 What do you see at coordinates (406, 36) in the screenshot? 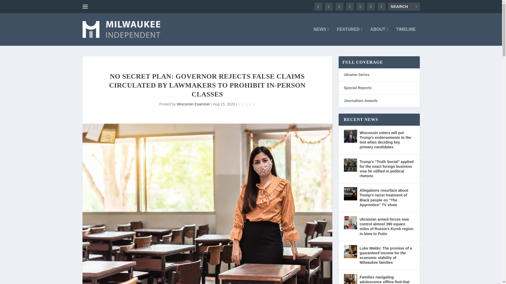
I see `TIMELINE` at bounding box center [406, 36].